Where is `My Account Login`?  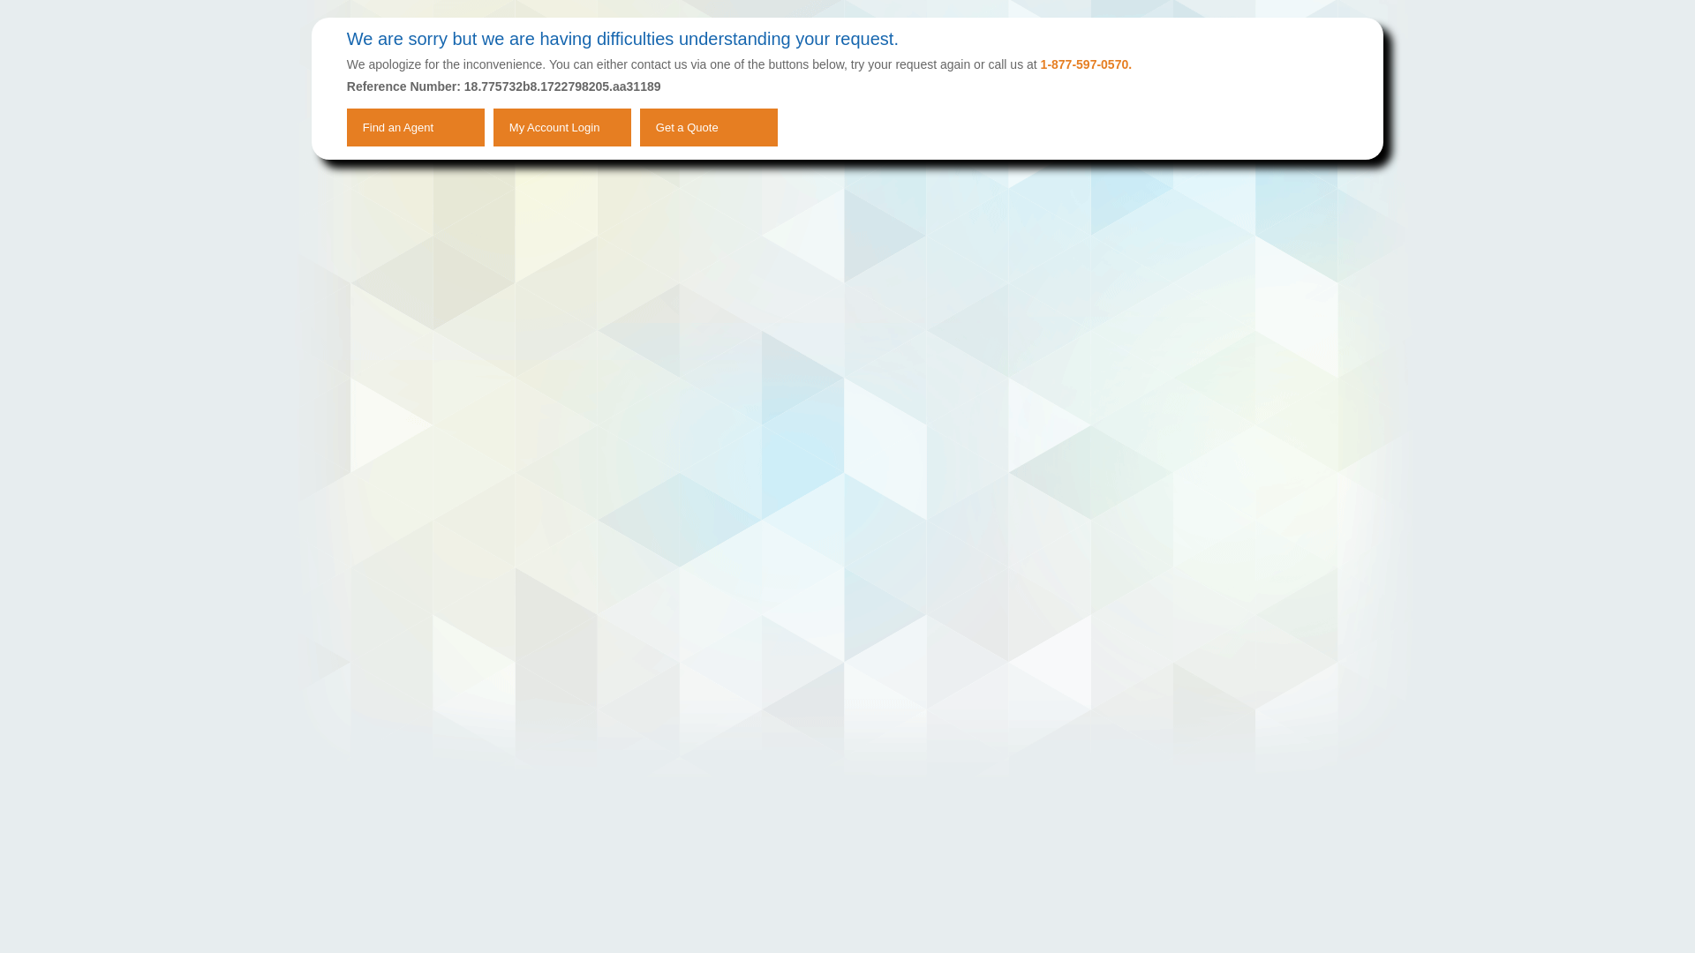 My Account Login is located at coordinates (561, 127).